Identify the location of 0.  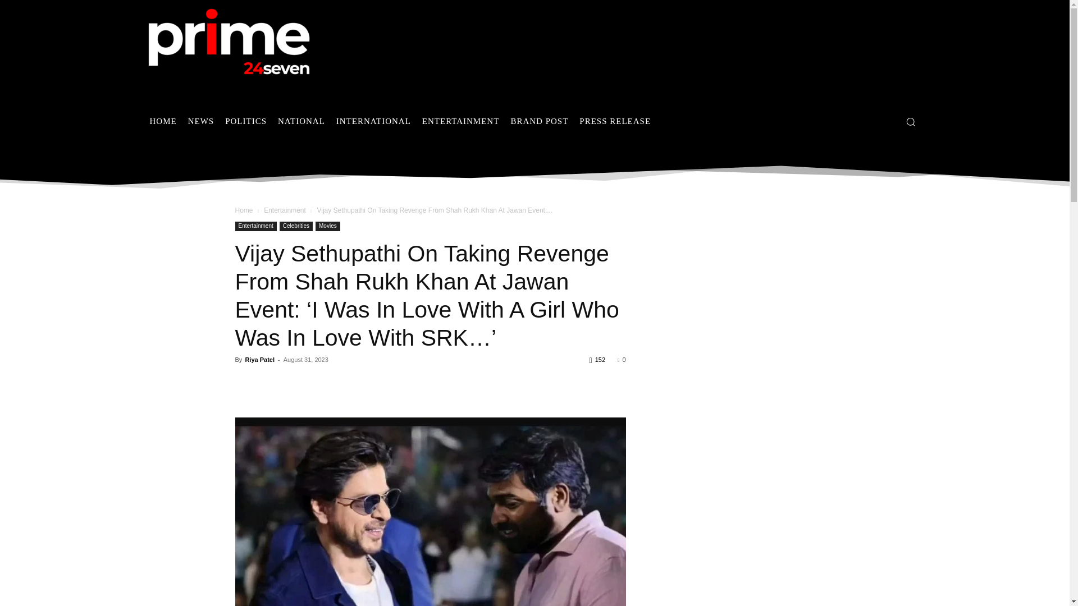
(621, 359).